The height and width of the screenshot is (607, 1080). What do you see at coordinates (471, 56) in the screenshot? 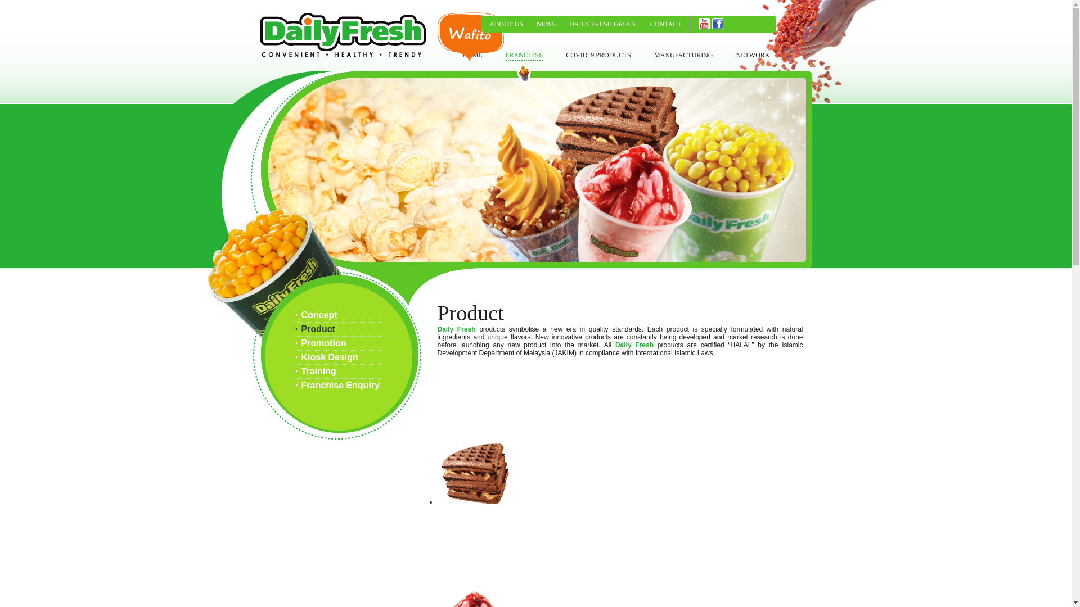
I see `HOME` at bounding box center [471, 56].